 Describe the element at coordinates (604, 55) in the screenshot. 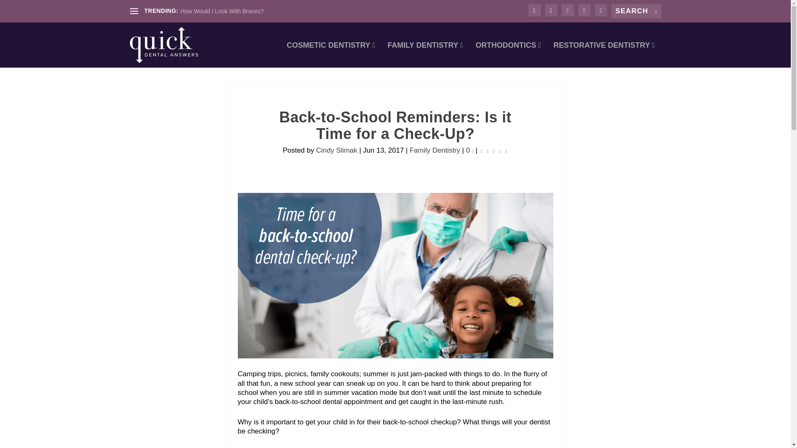

I see `RESTORATIVE DENTISTRY` at that location.